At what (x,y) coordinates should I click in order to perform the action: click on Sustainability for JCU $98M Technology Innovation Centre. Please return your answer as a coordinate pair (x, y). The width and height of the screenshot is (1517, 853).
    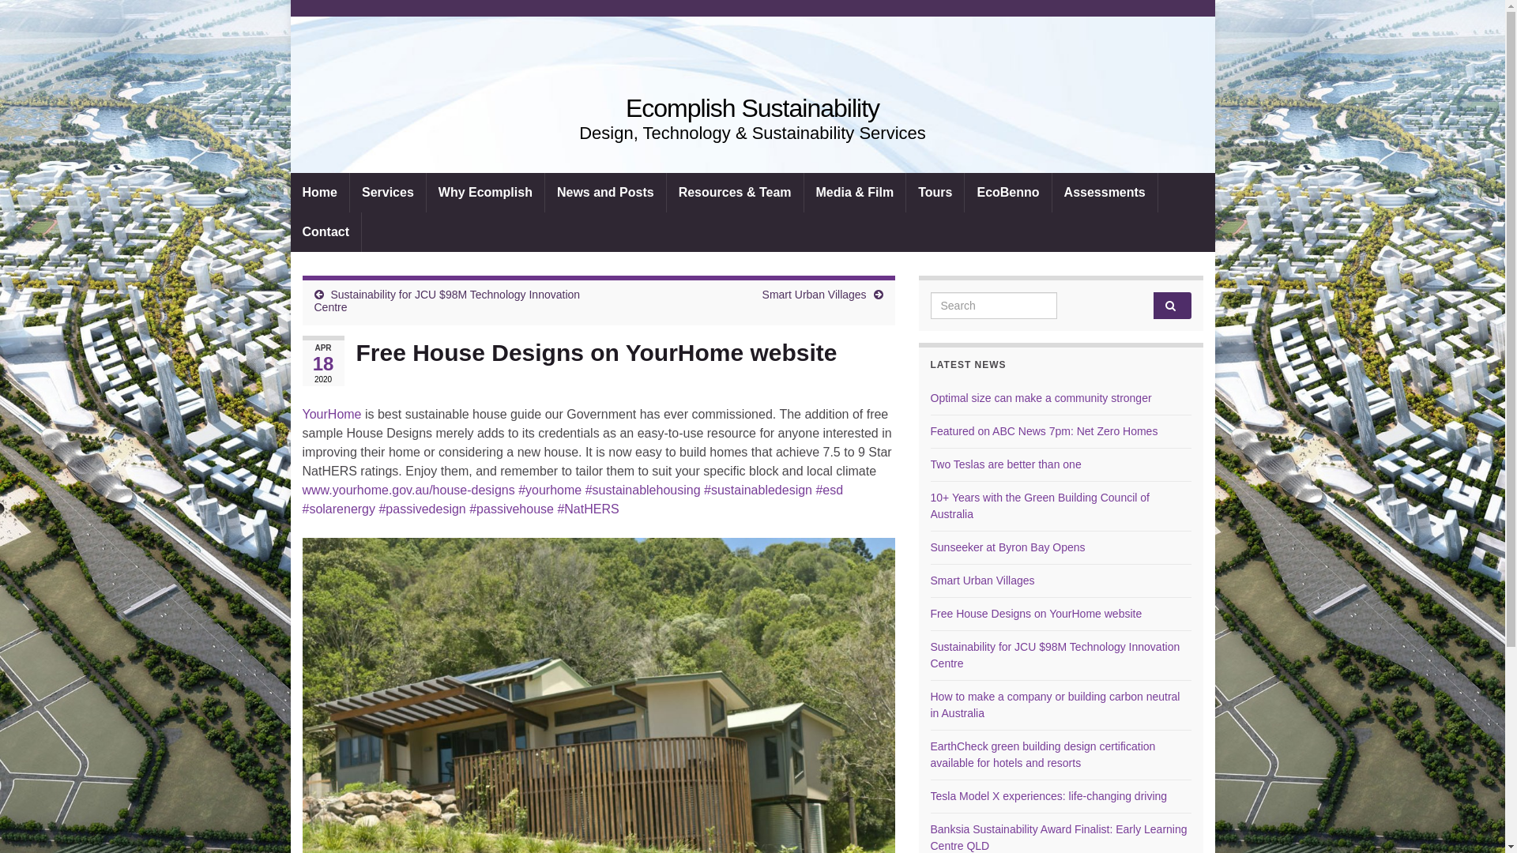
    Looking at the image, I should click on (447, 301).